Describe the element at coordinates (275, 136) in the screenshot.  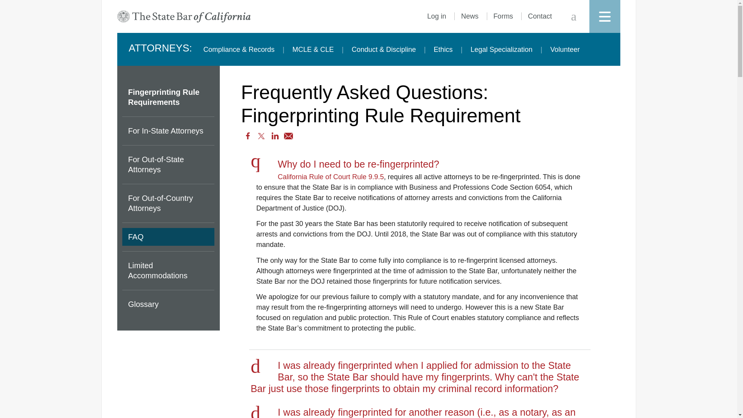
I see `Share on LinkedIn` at that location.